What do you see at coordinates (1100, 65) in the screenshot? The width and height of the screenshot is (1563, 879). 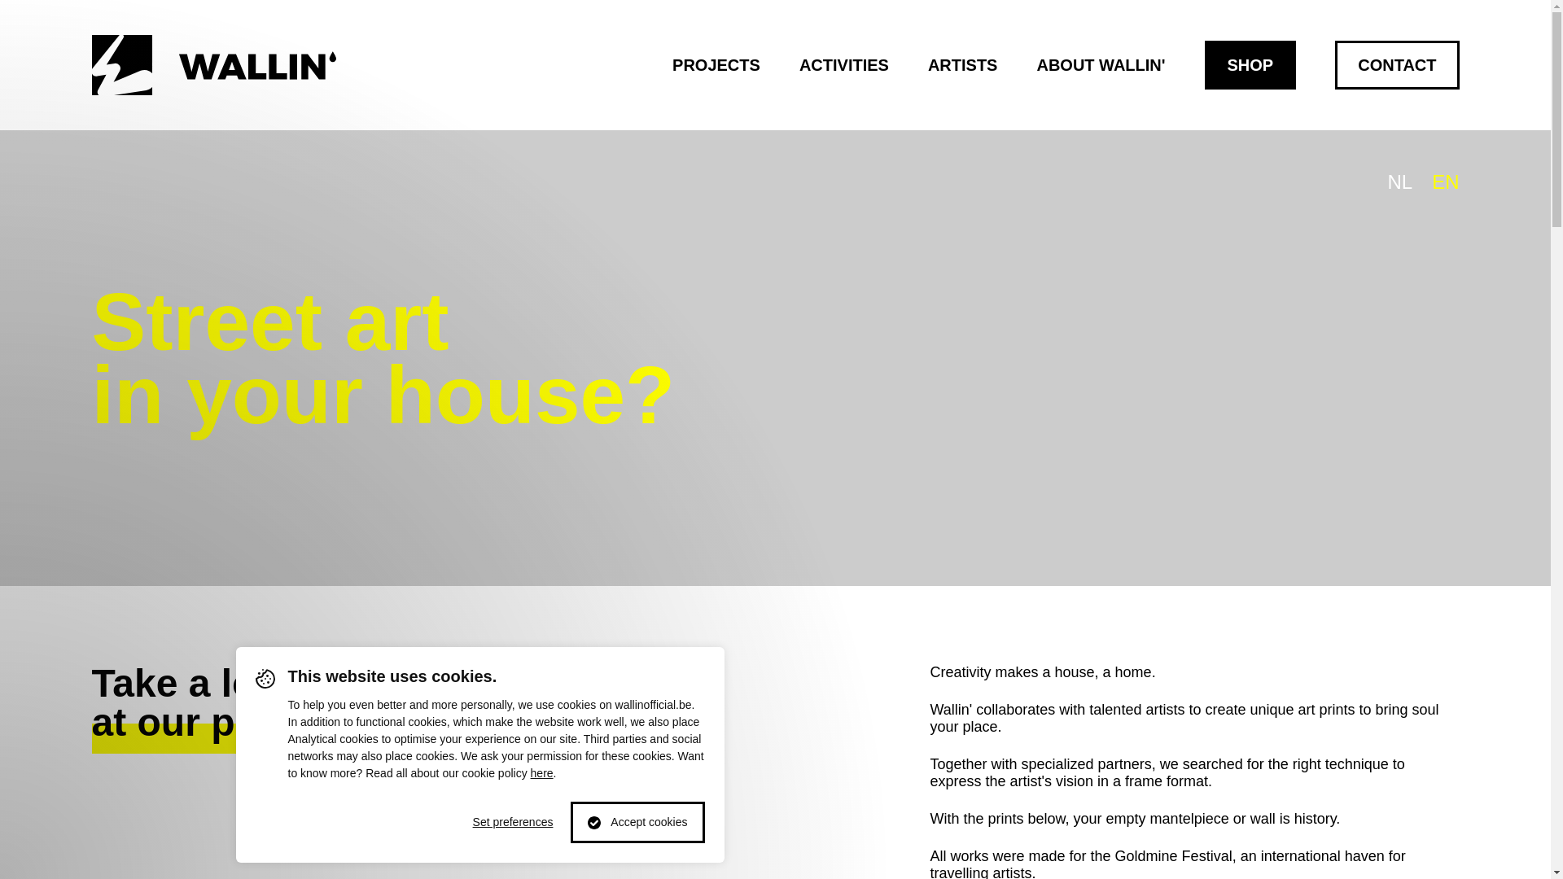 I see `ABOUT WALLIN'` at bounding box center [1100, 65].